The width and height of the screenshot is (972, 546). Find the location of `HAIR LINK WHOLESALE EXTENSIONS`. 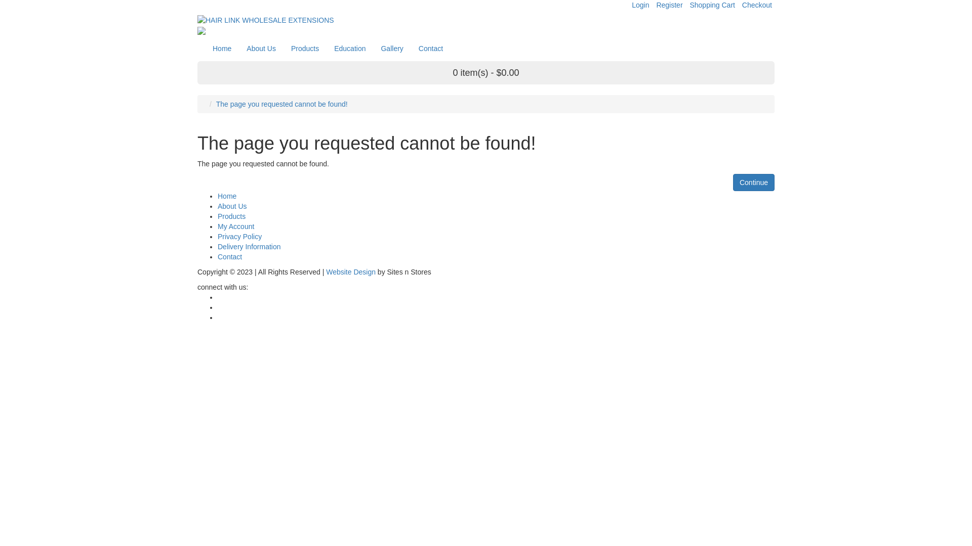

HAIR LINK WHOLESALE EXTENSIONS is located at coordinates (486, 20).